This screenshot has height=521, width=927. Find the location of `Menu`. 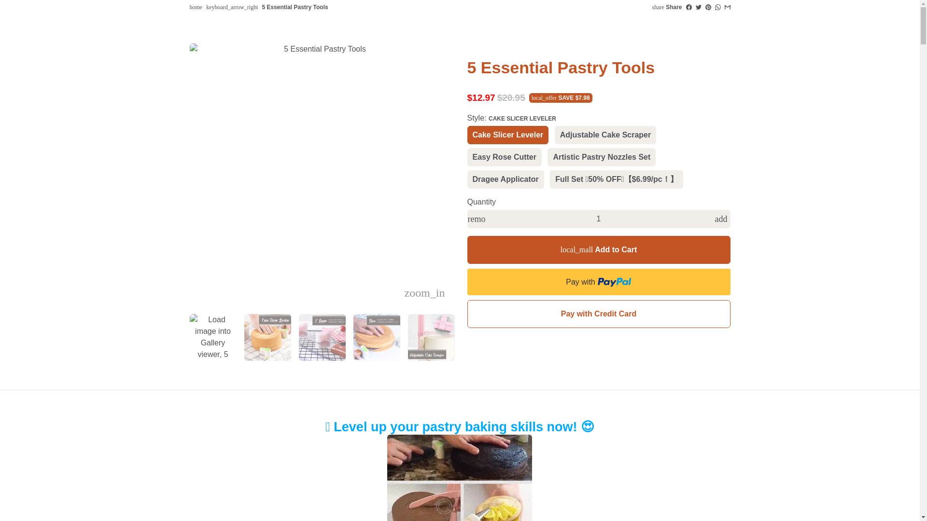

Menu is located at coordinates (206, 16).